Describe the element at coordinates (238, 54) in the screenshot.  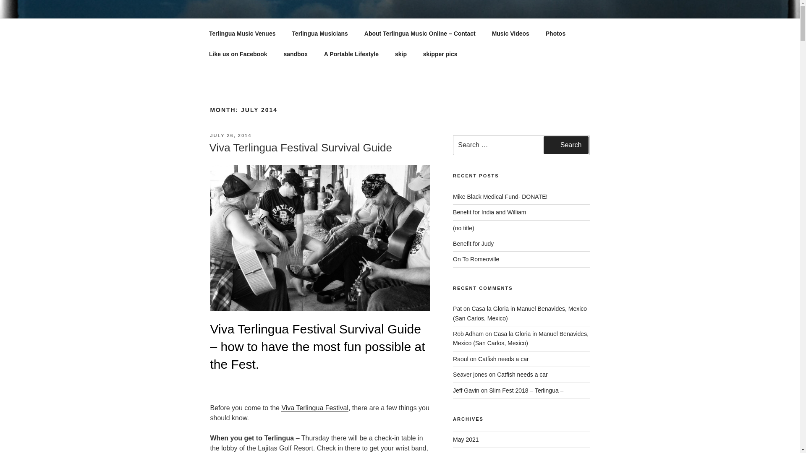
I see `Like us on Facebook` at that location.